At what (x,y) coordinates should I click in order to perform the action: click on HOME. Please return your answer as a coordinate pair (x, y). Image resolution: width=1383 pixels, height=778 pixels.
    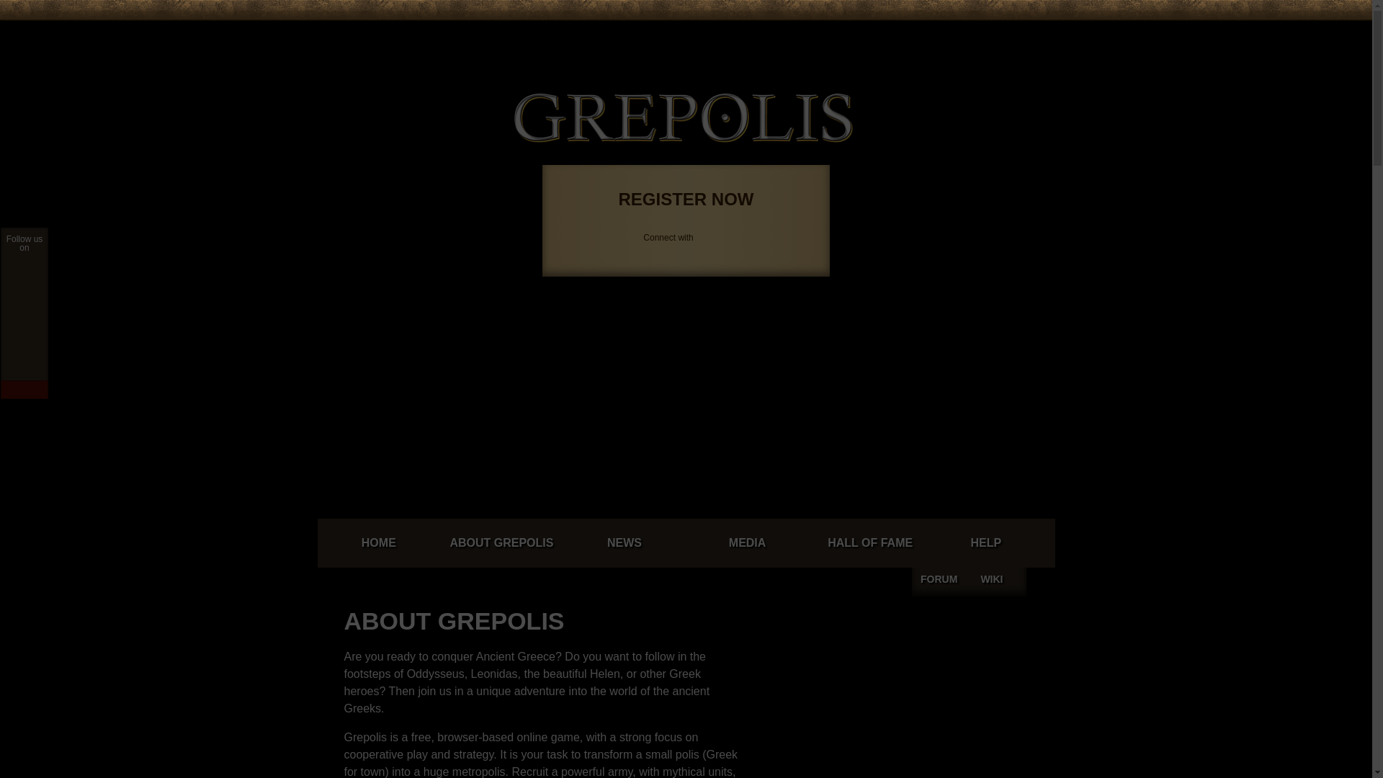
    Looking at the image, I should click on (377, 543).